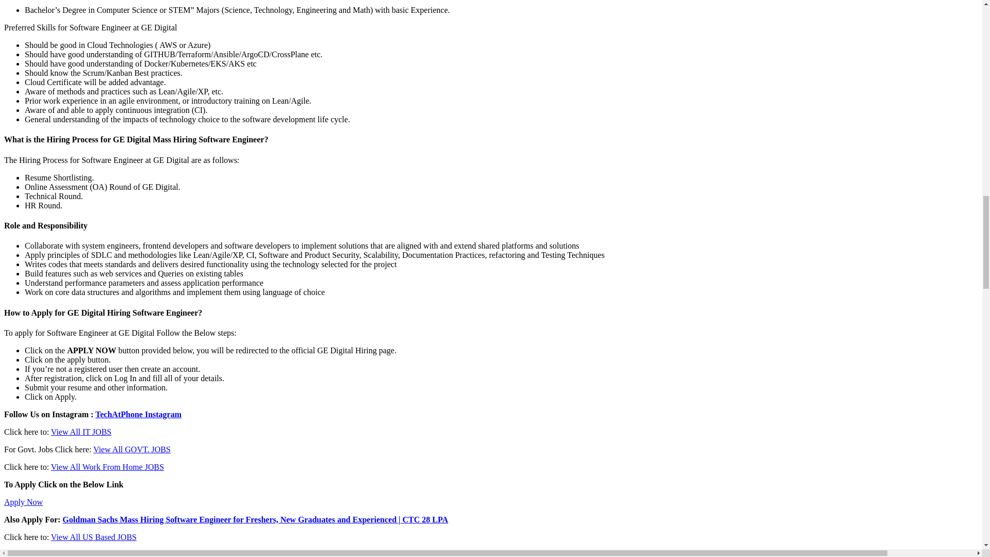 The width and height of the screenshot is (990, 557). Describe the element at coordinates (138, 414) in the screenshot. I see `TechAtPhone Instagram` at that location.